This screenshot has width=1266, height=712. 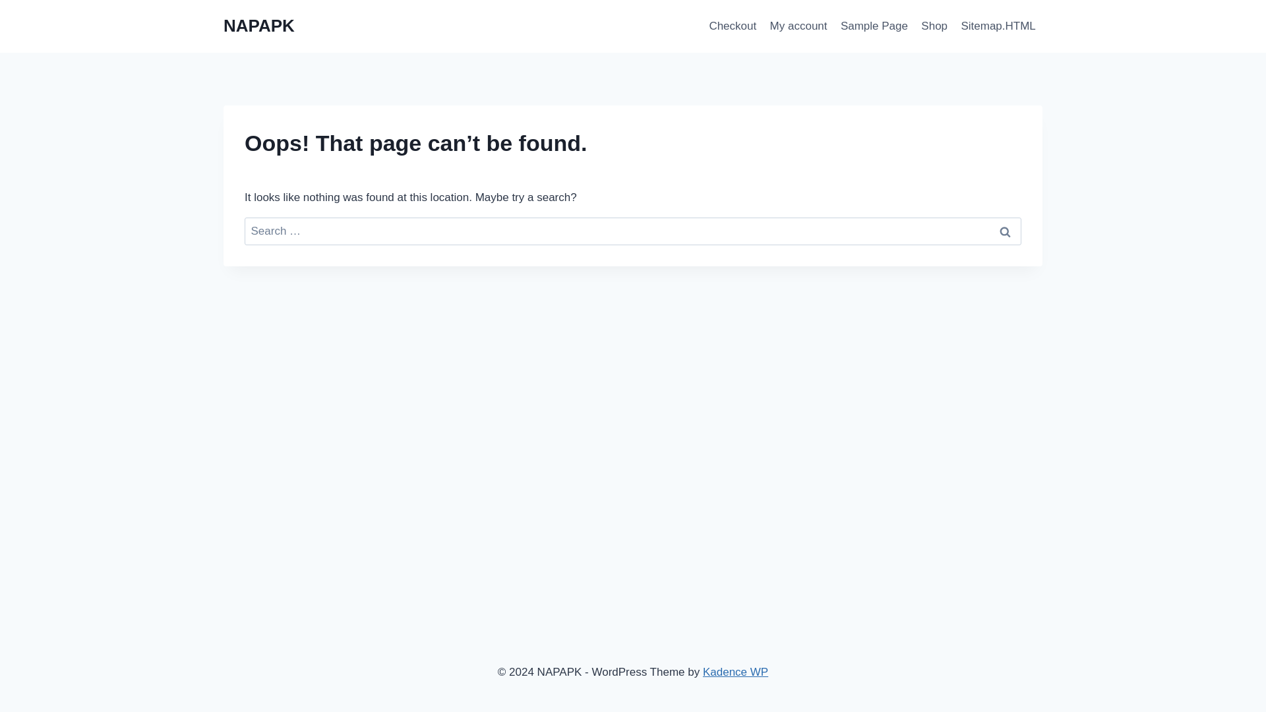 What do you see at coordinates (735, 672) in the screenshot?
I see `Kadence WP` at bounding box center [735, 672].